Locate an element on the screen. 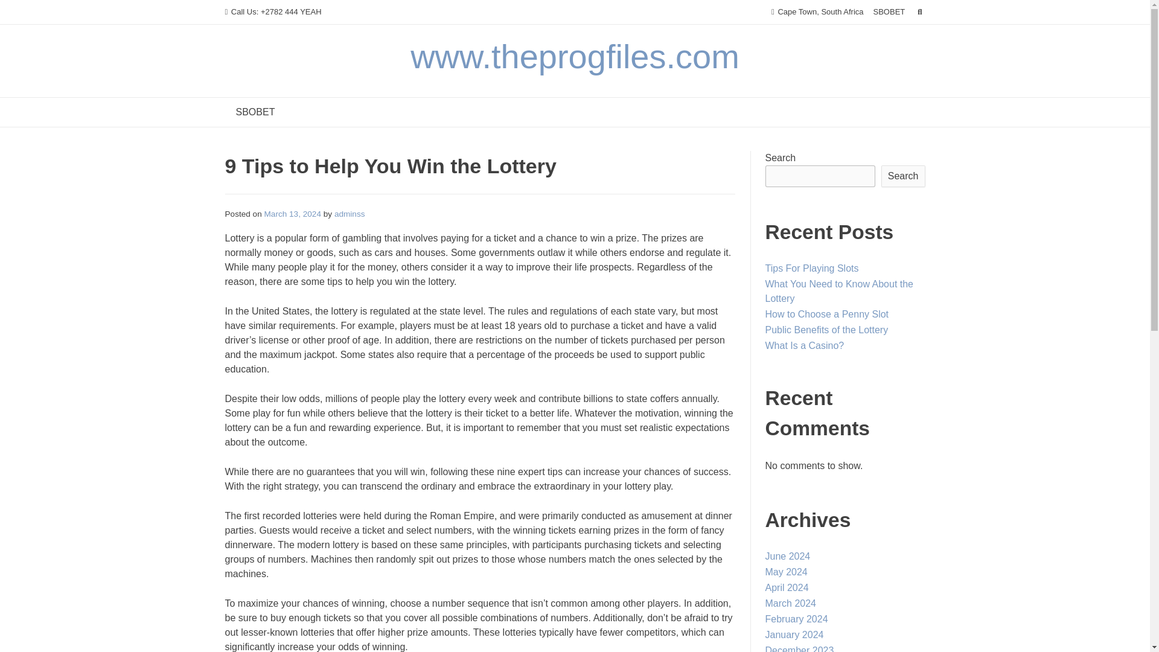 Image resolution: width=1159 pixels, height=652 pixels. May 2024 is located at coordinates (786, 571).